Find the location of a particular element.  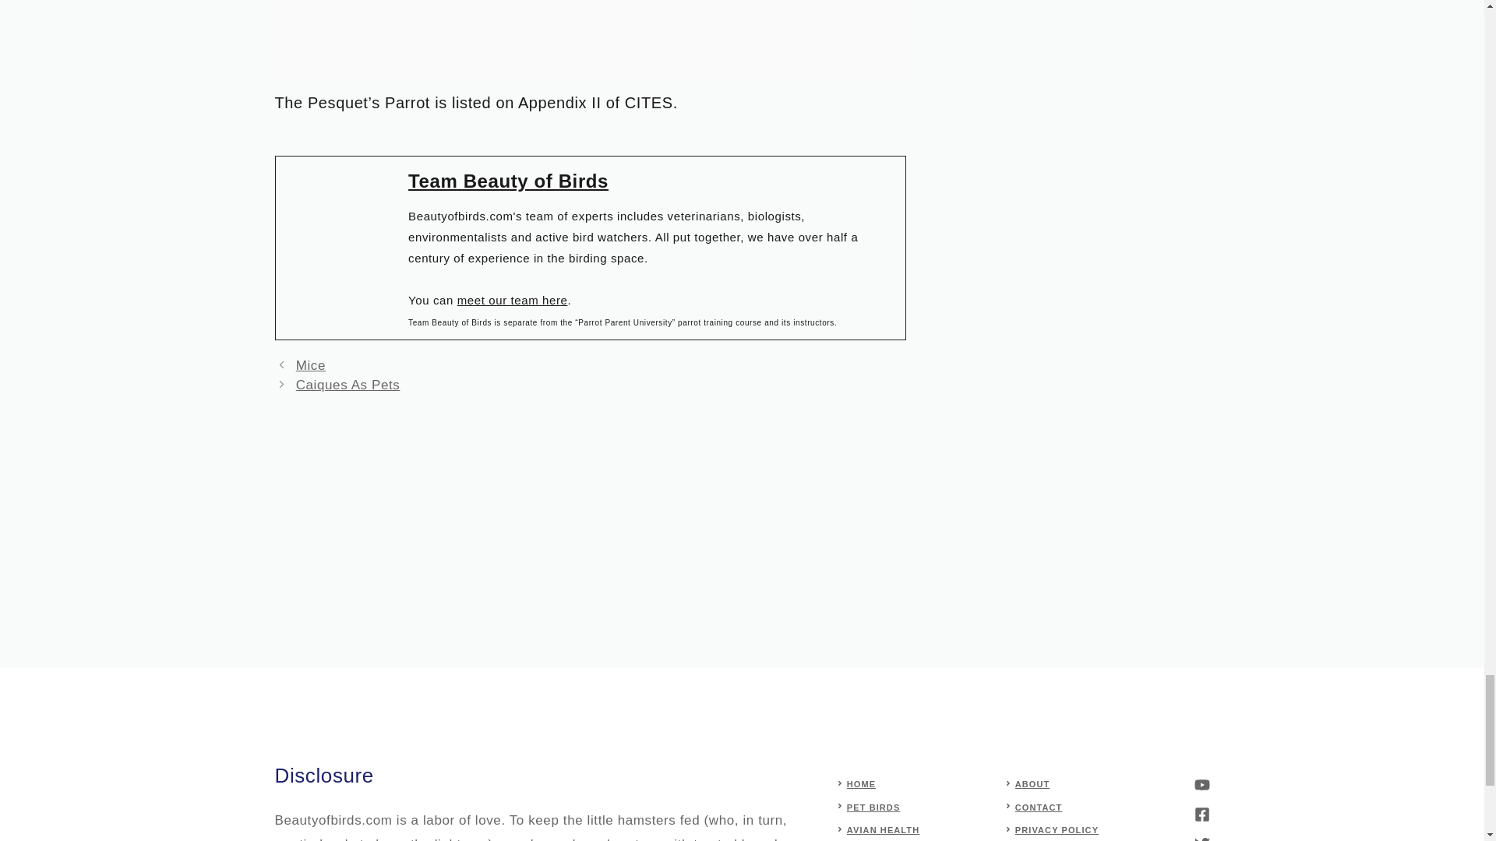

PET BIRDS is located at coordinates (873, 808).